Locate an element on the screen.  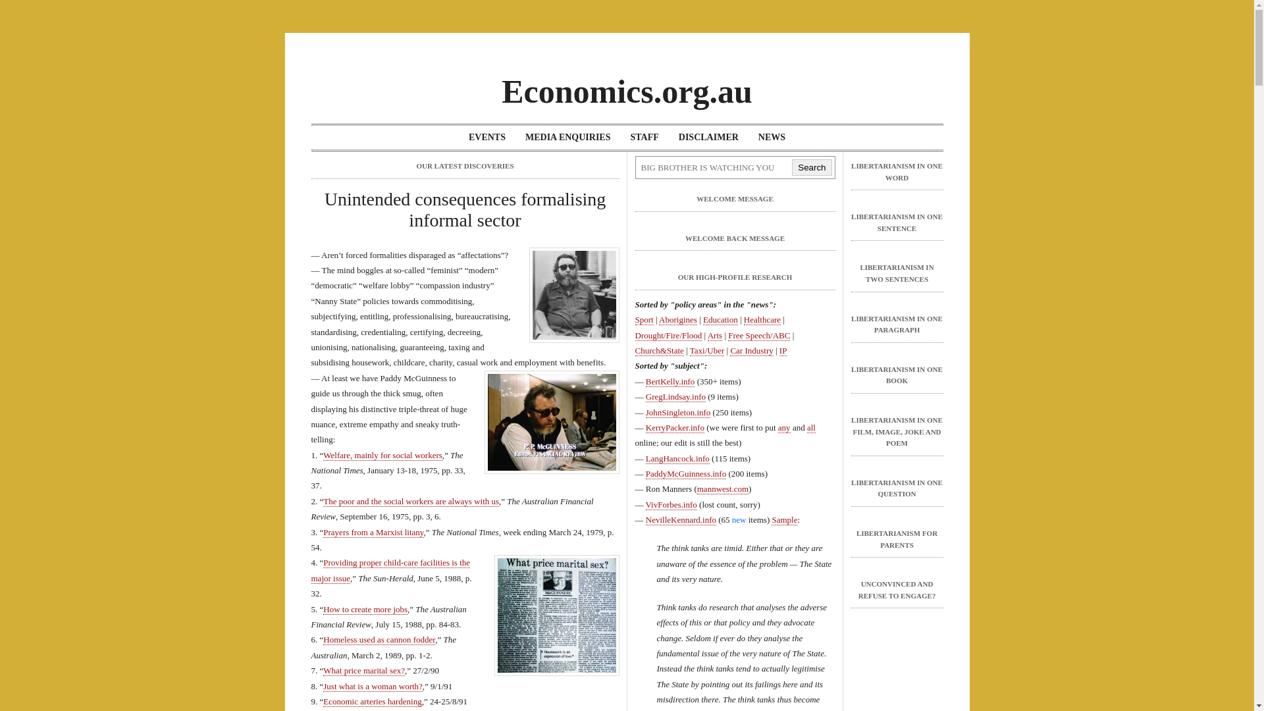
How to create more jobs is located at coordinates (365, 610).